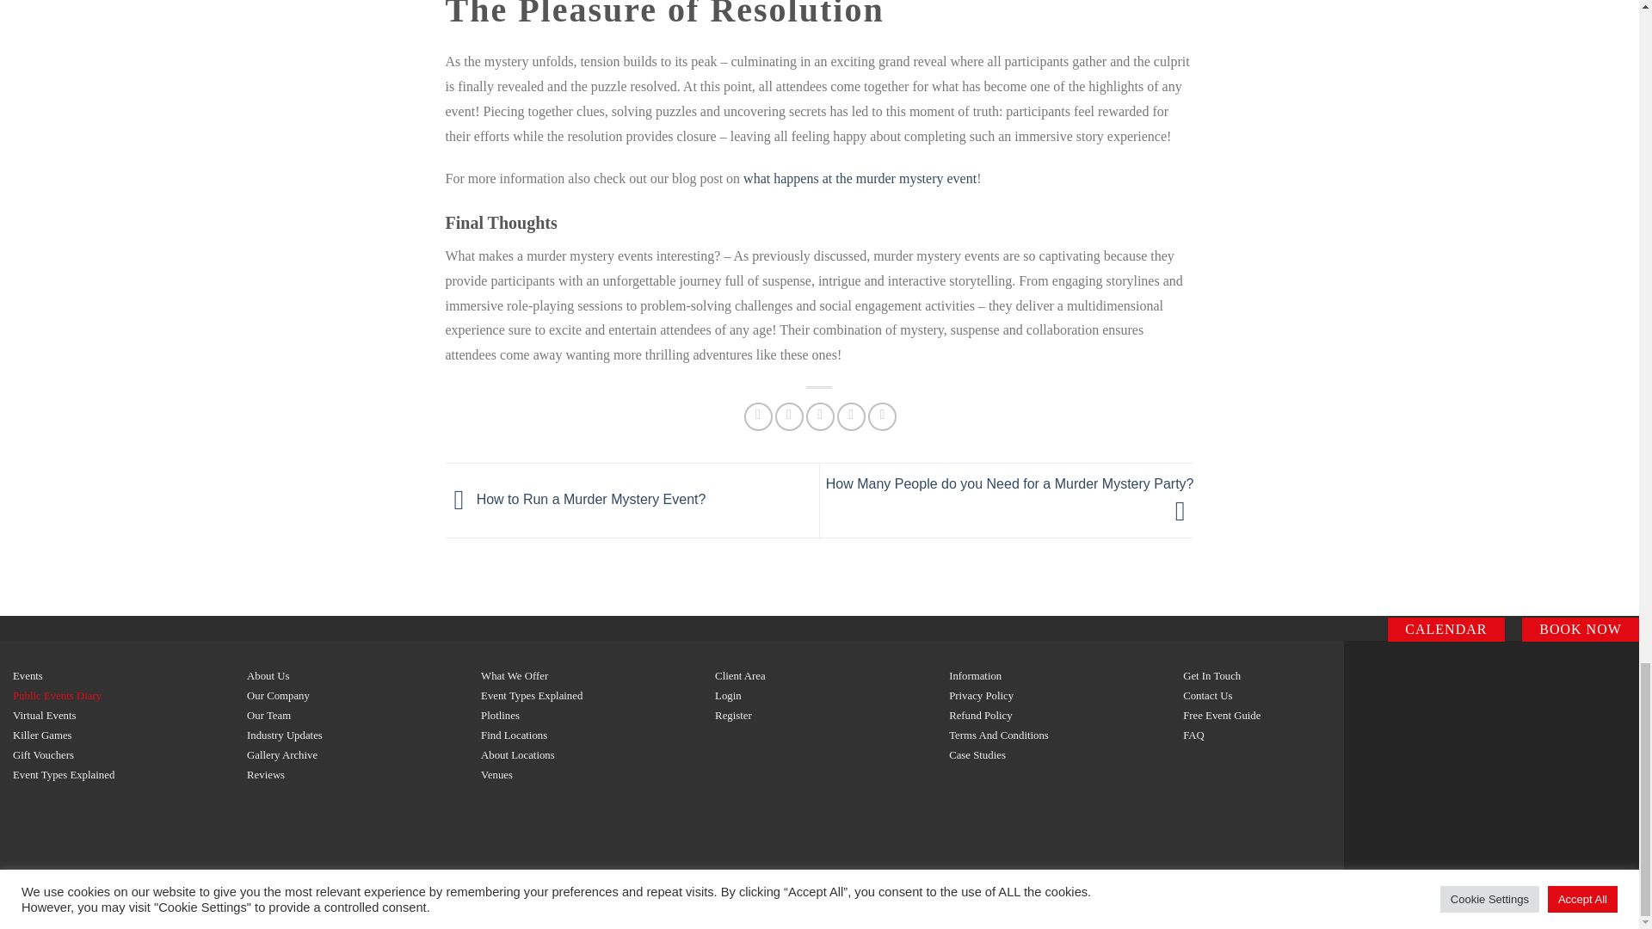 The image size is (1652, 929). Describe the element at coordinates (852, 416) in the screenshot. I see `Pin on Pinterest` at that location.